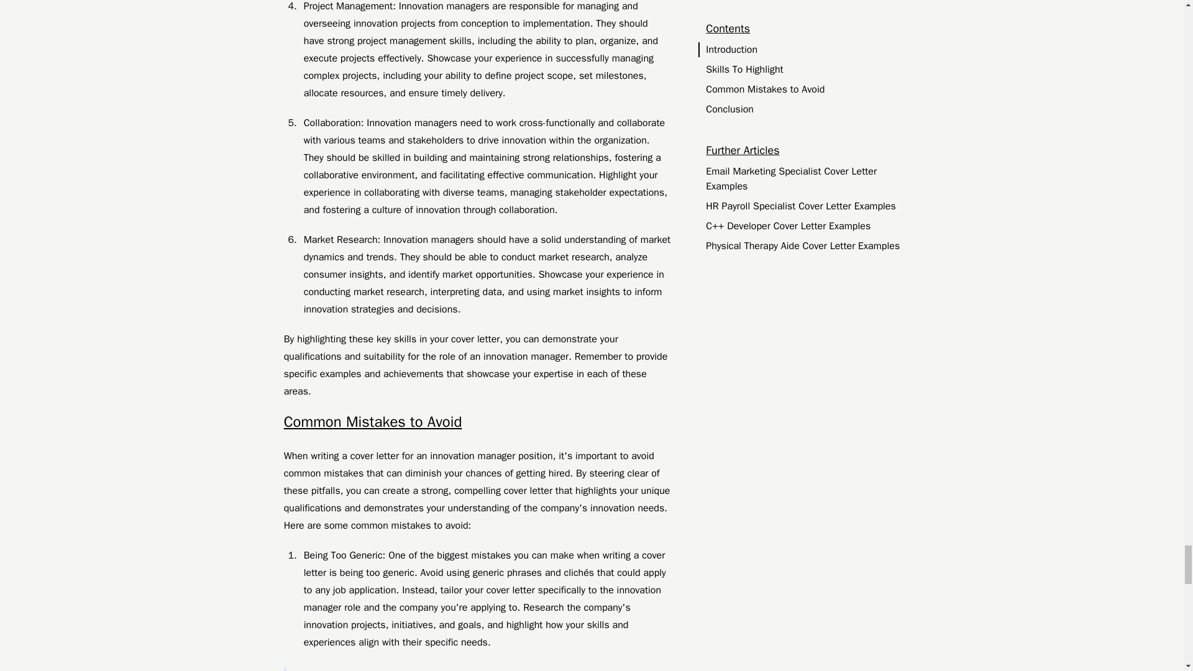  What do you see at coordinates (477, 422) in the screenshot?
I see `Common Mistakes to Avoid` at bounding box center [477, 422].